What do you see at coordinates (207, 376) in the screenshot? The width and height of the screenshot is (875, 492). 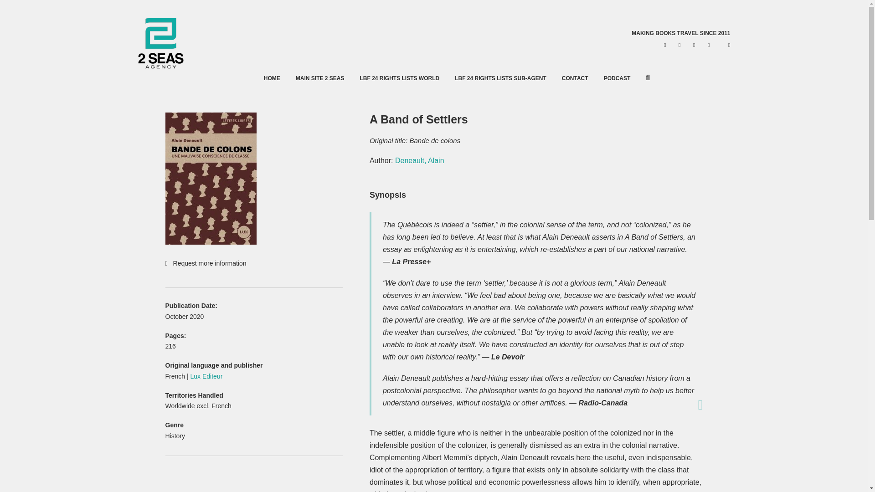 I see `Lux Editeur` at bounding box center [207, 376].